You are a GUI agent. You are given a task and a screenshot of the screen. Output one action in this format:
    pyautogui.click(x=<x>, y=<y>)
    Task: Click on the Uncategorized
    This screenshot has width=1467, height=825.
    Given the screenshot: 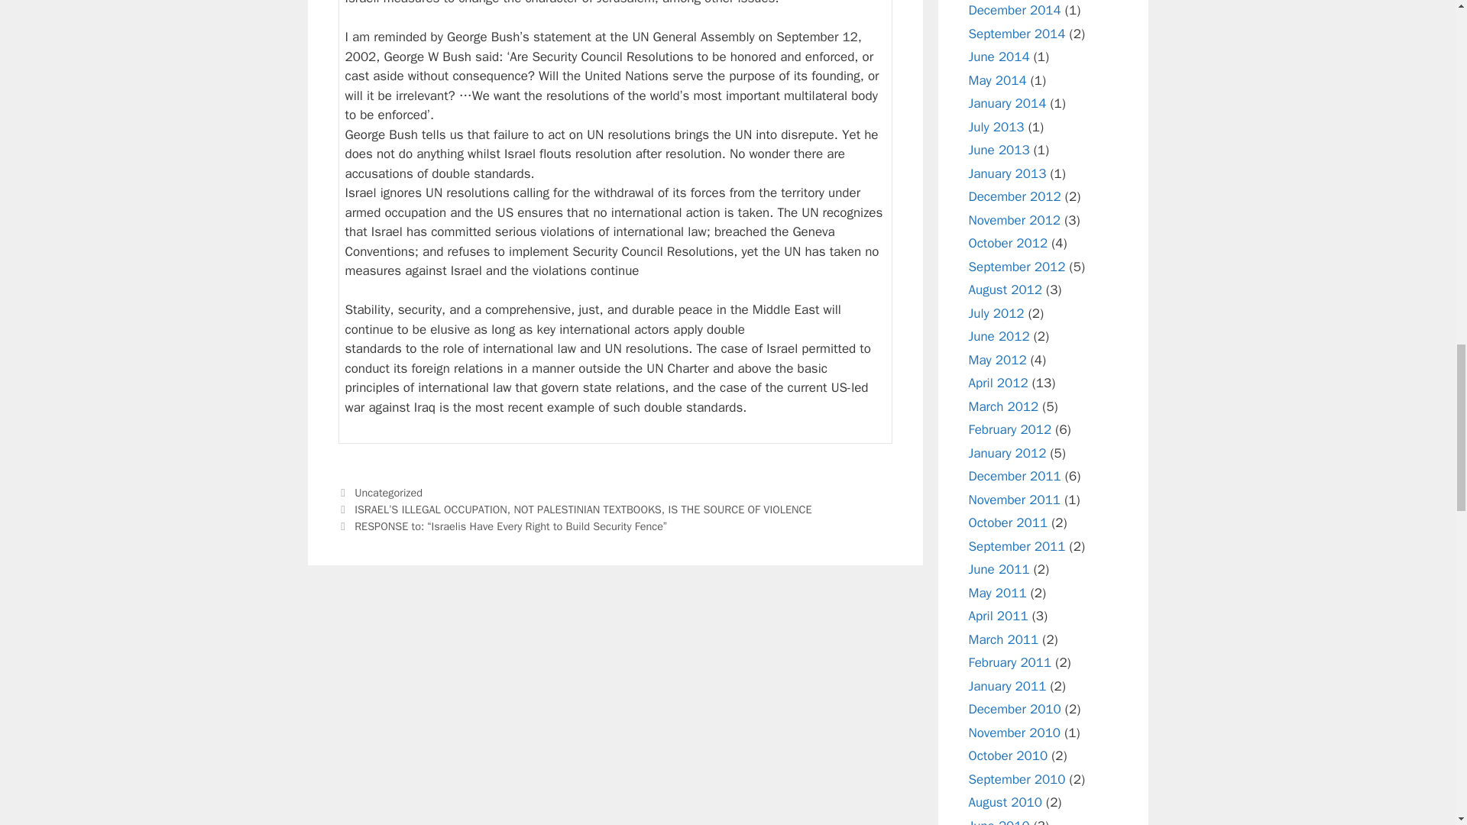 What is the action you would take?
    pyautogui.click(x=388, y=493)
    